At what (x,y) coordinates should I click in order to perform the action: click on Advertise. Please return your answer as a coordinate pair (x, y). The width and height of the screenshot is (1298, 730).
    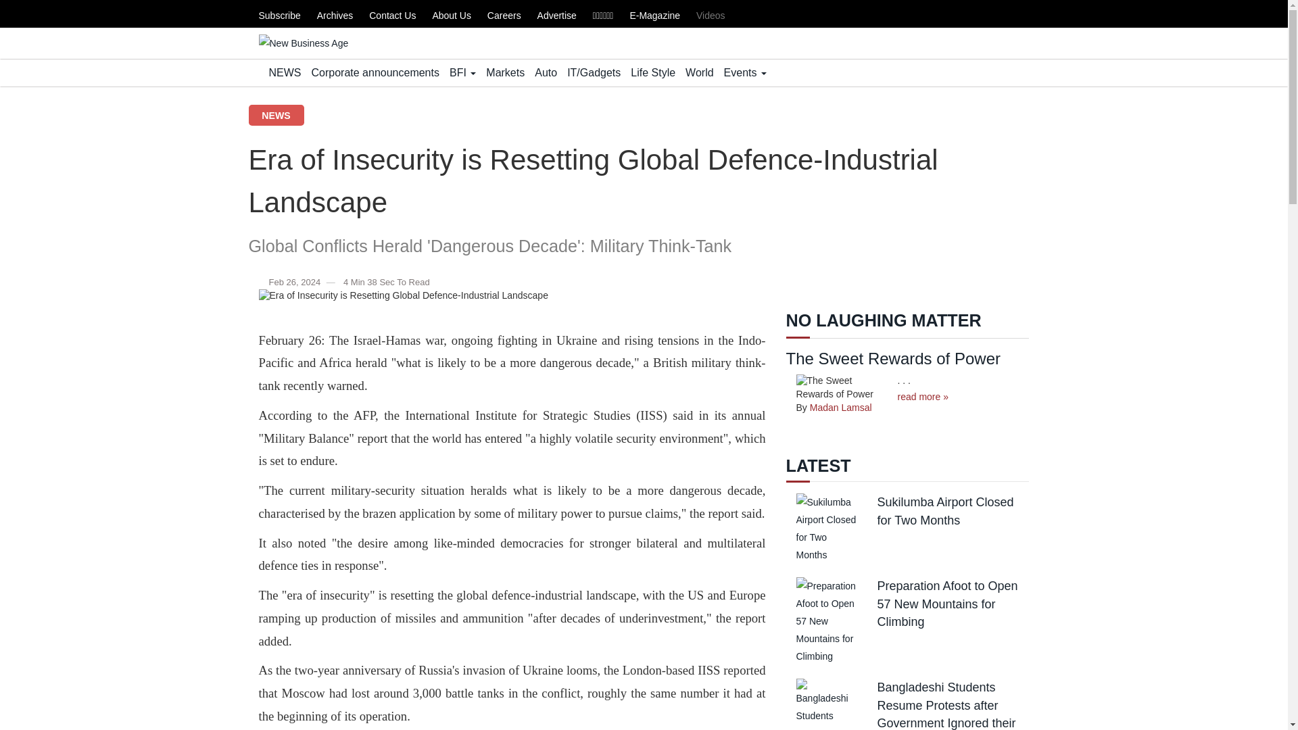
    Looking at the image, I should click on (556, 16).